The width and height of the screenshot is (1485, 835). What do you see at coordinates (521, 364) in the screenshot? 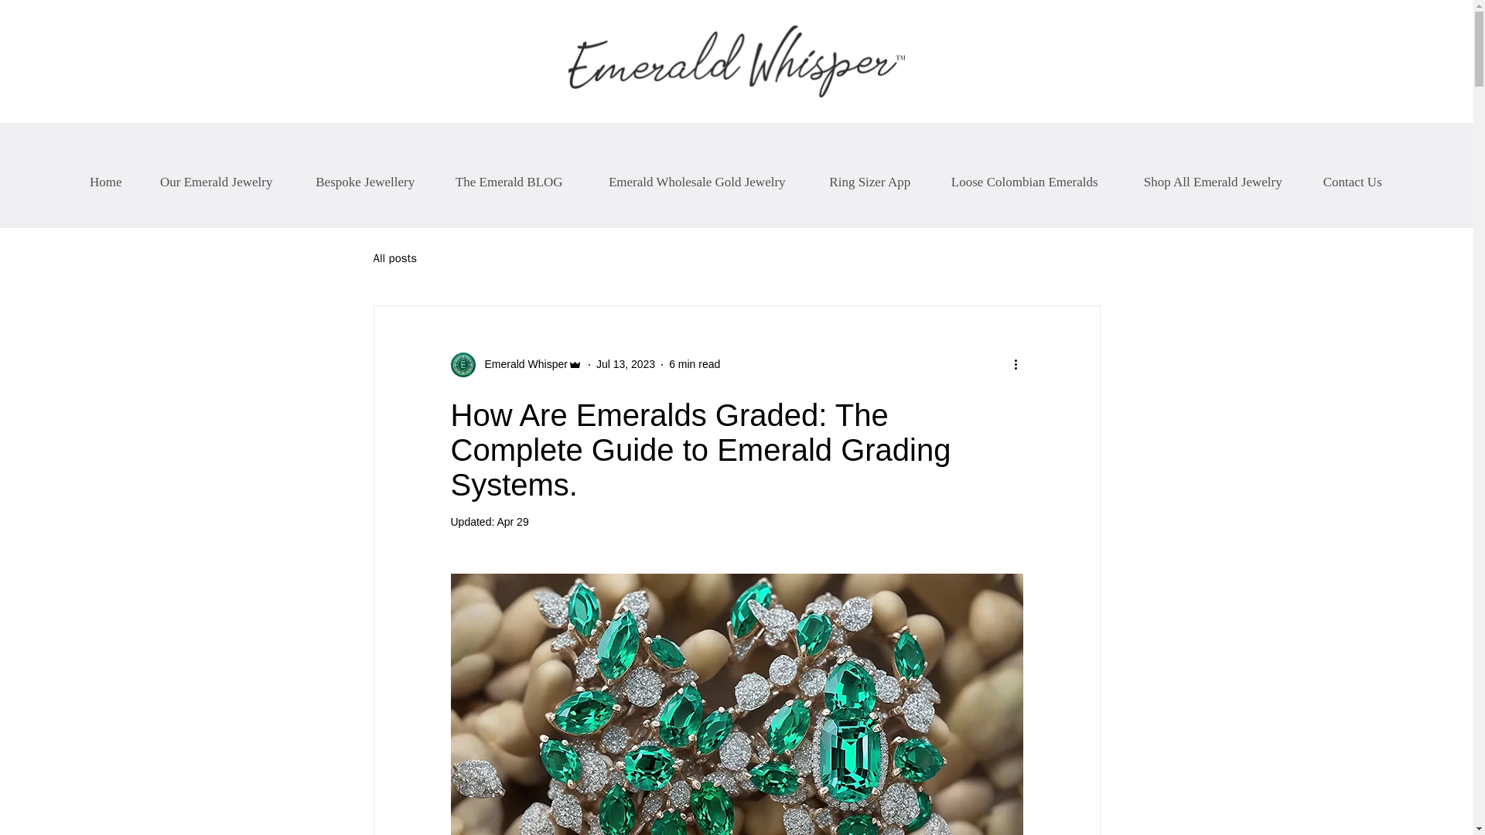
I see `Emerald Whisper` at bounding box center [521, 364].